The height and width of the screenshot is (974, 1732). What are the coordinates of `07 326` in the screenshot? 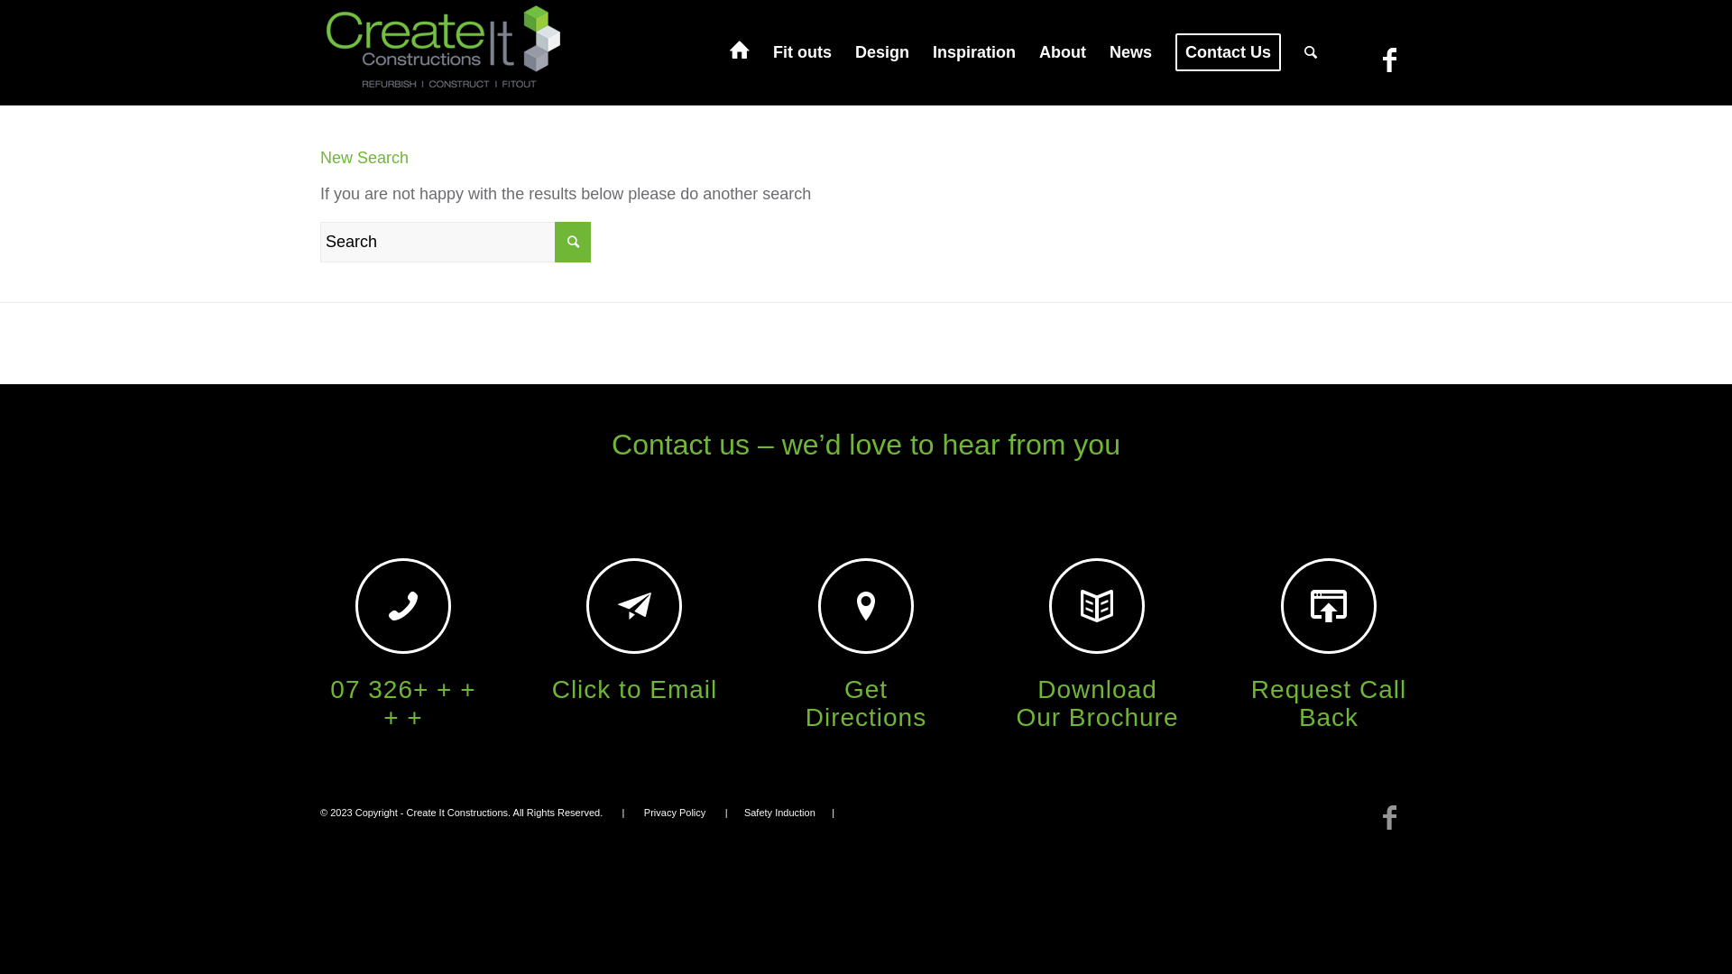 It's located at (402, 703).